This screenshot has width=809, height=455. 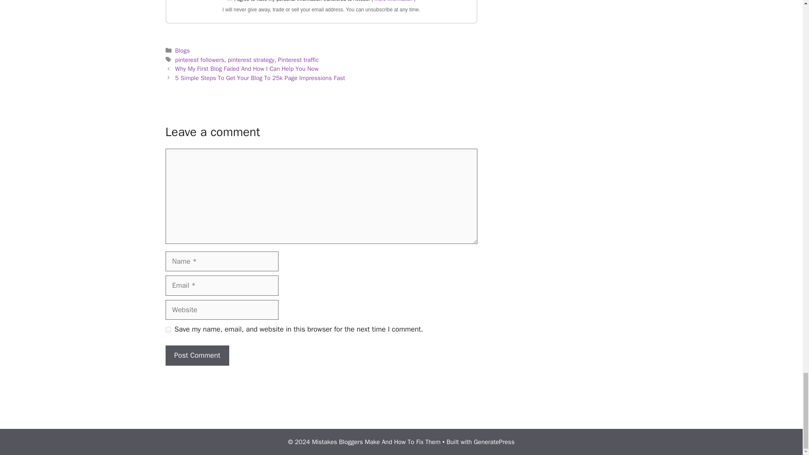 I want to click on Why My First Blog Failed And How I Can Help You Now, so click(x=247, y=68).